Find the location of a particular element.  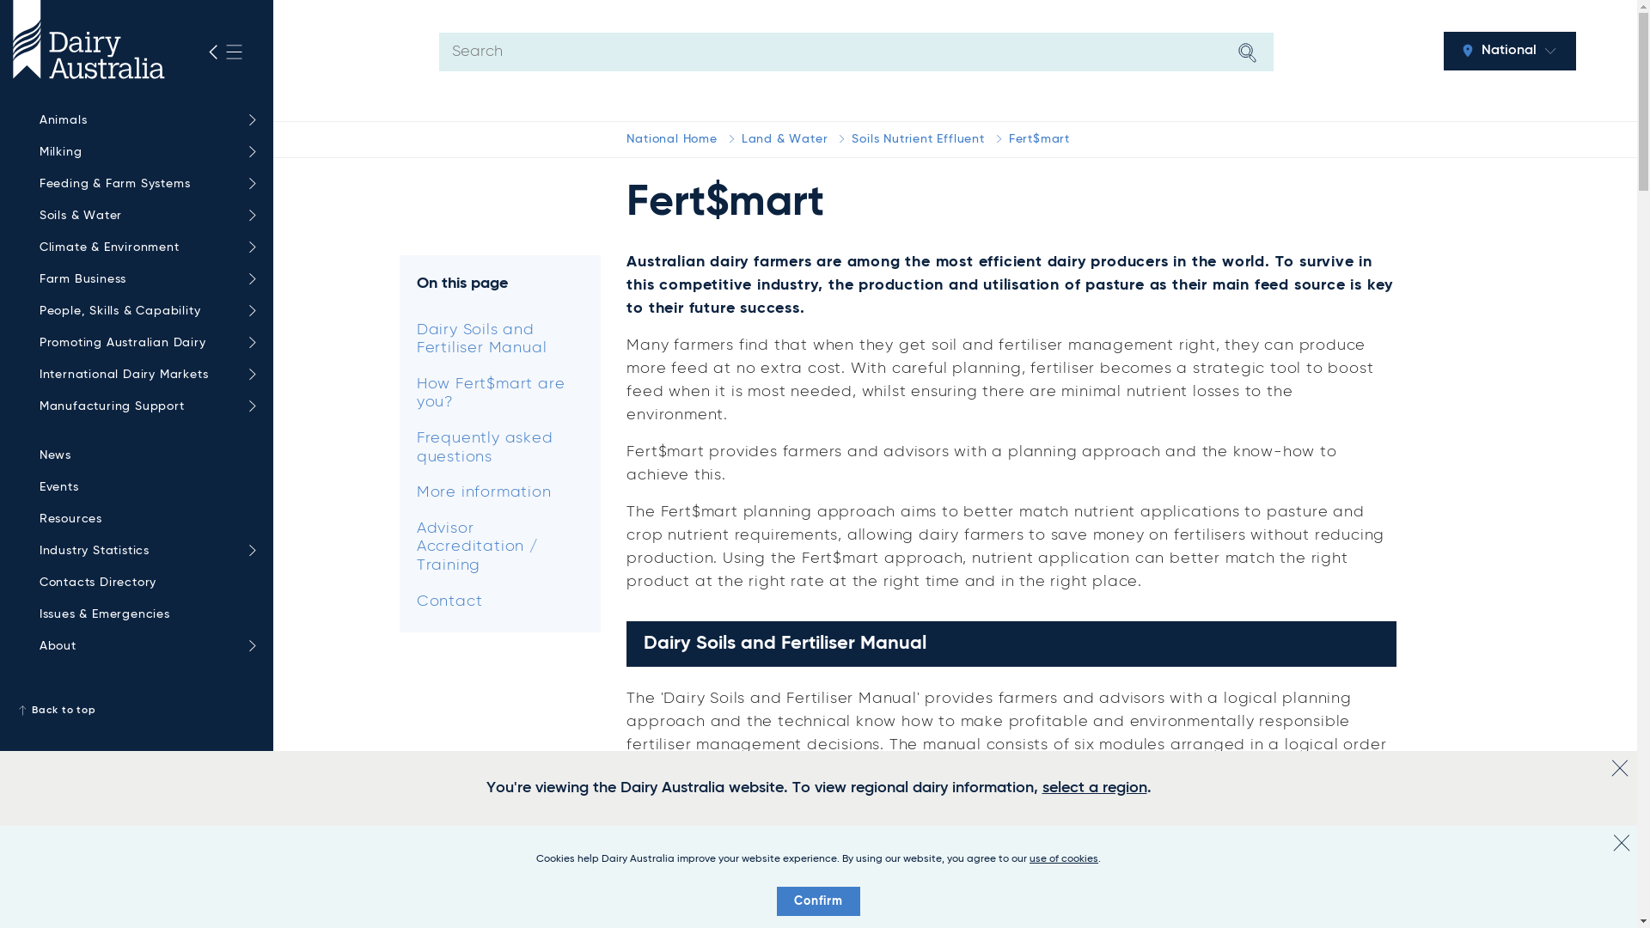

International Dairy Markets is located at coordinates (144, 375).